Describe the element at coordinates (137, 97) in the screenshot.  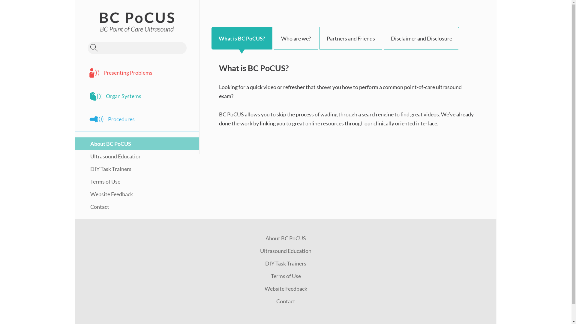
I see `Organ Systems` at that location.